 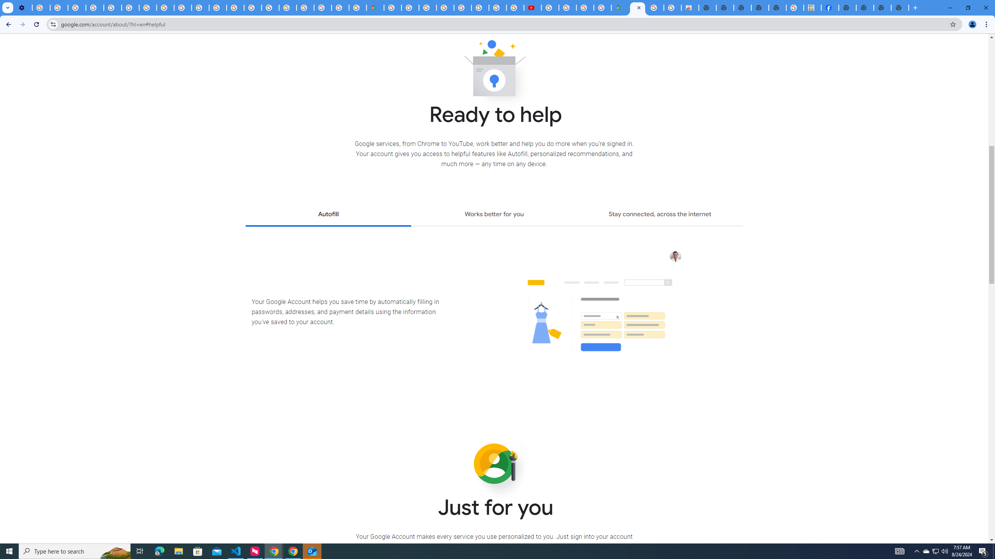 What do you see at coordinates (392, 8) in the screenshot?
I see `Sign in - Google Accounts` at bounding box center [392, 8].